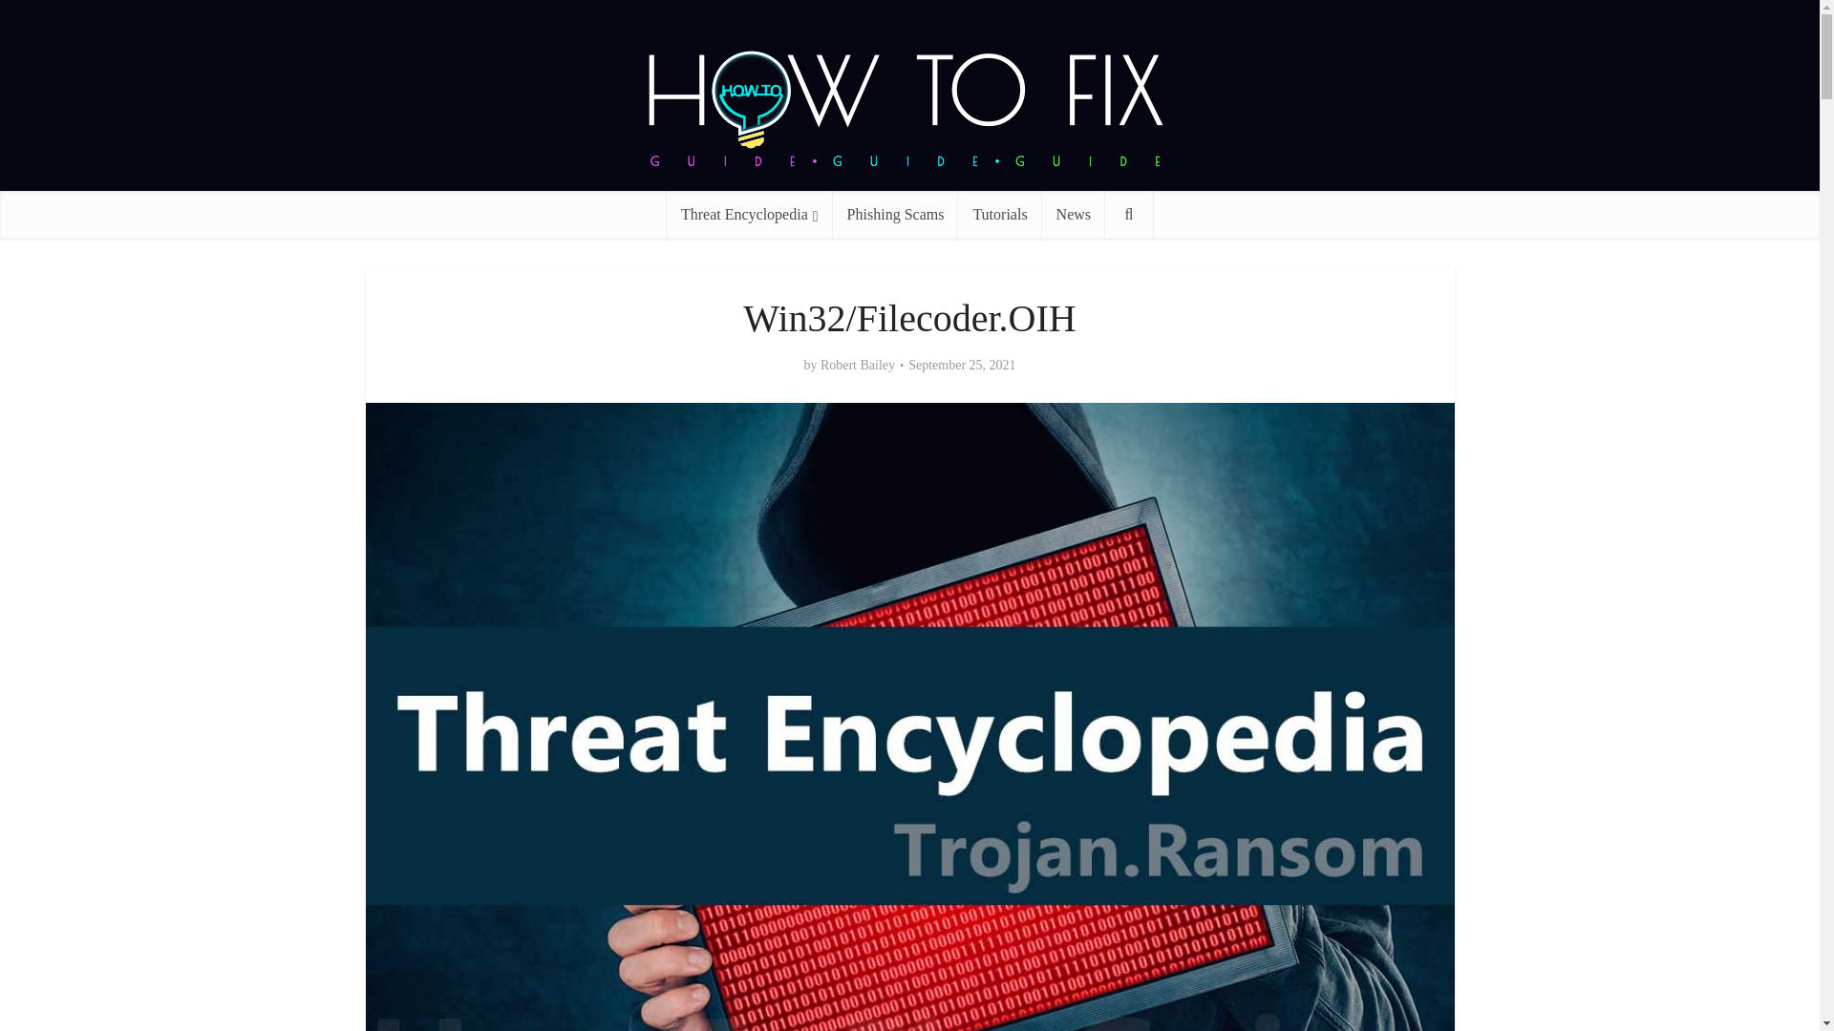  What do you see at coordinates (999, 214) in the screenshot?
I see `Tutorials` at bounding box center [999, 214].